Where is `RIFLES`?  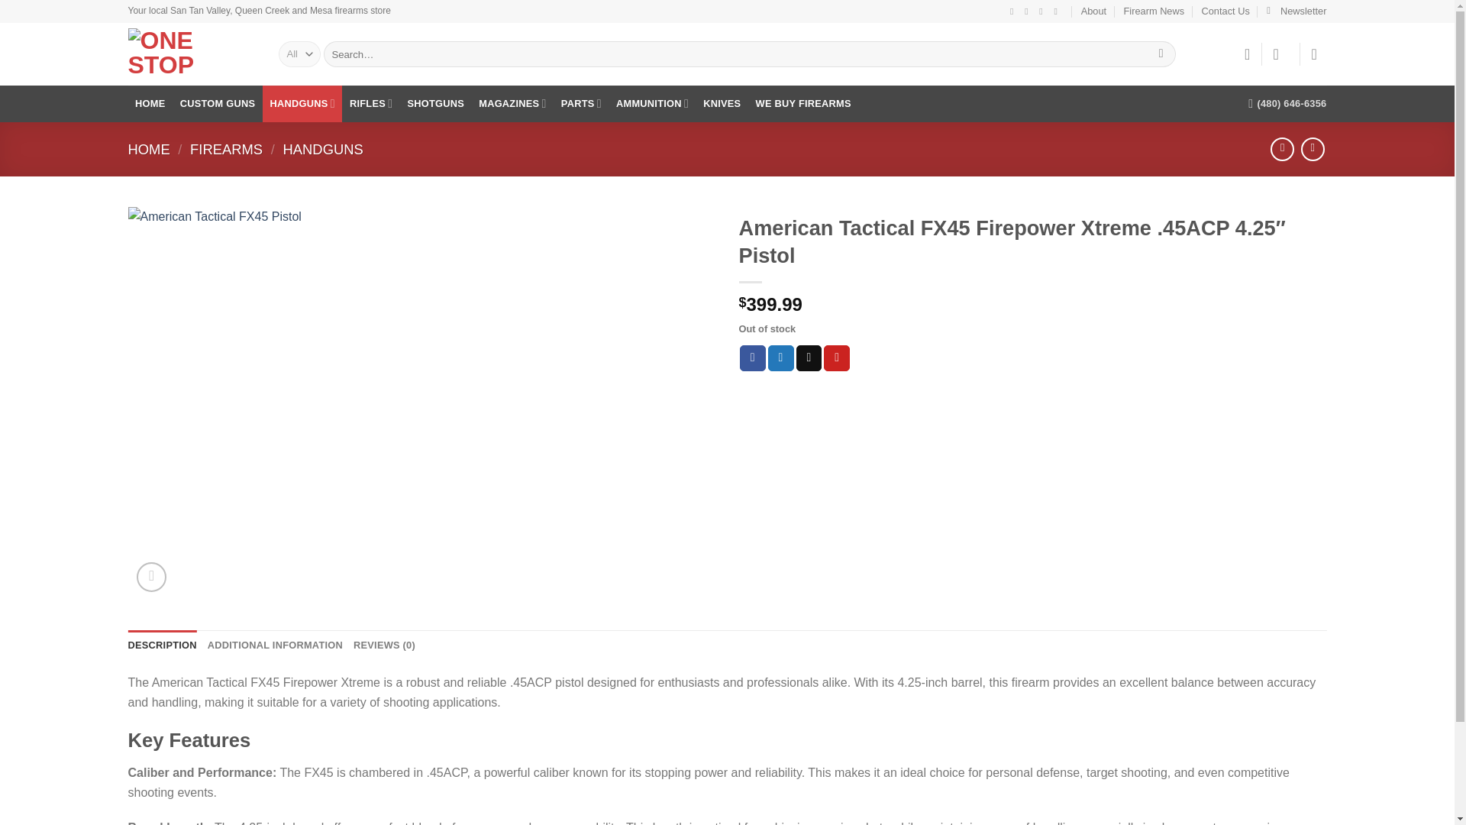
RIFLES is located at coordinates (371, 104).